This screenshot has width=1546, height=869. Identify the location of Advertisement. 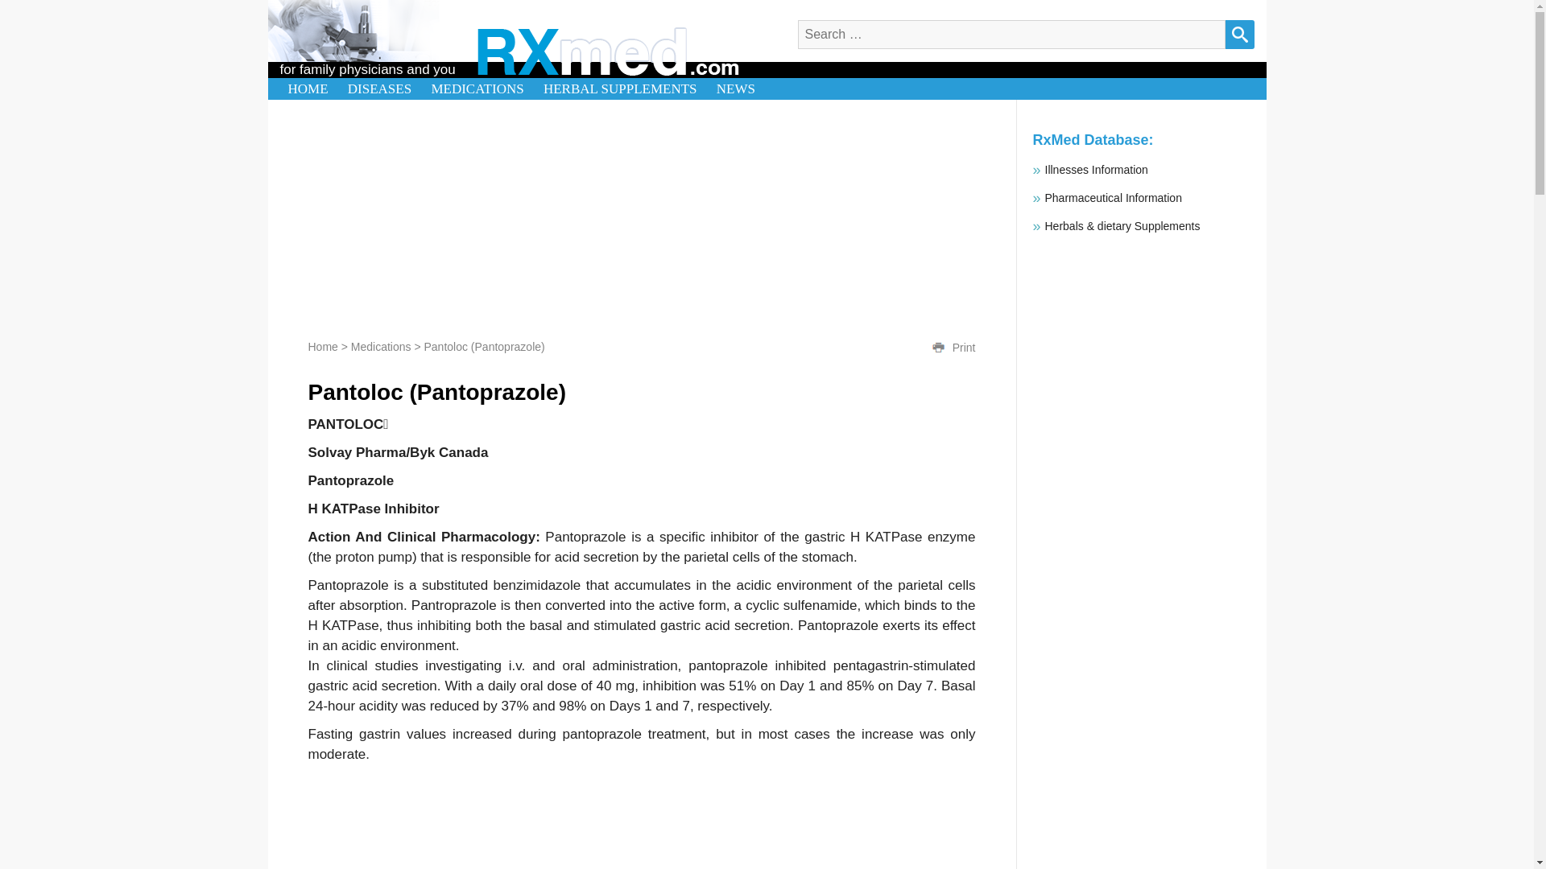
(1140, 818).